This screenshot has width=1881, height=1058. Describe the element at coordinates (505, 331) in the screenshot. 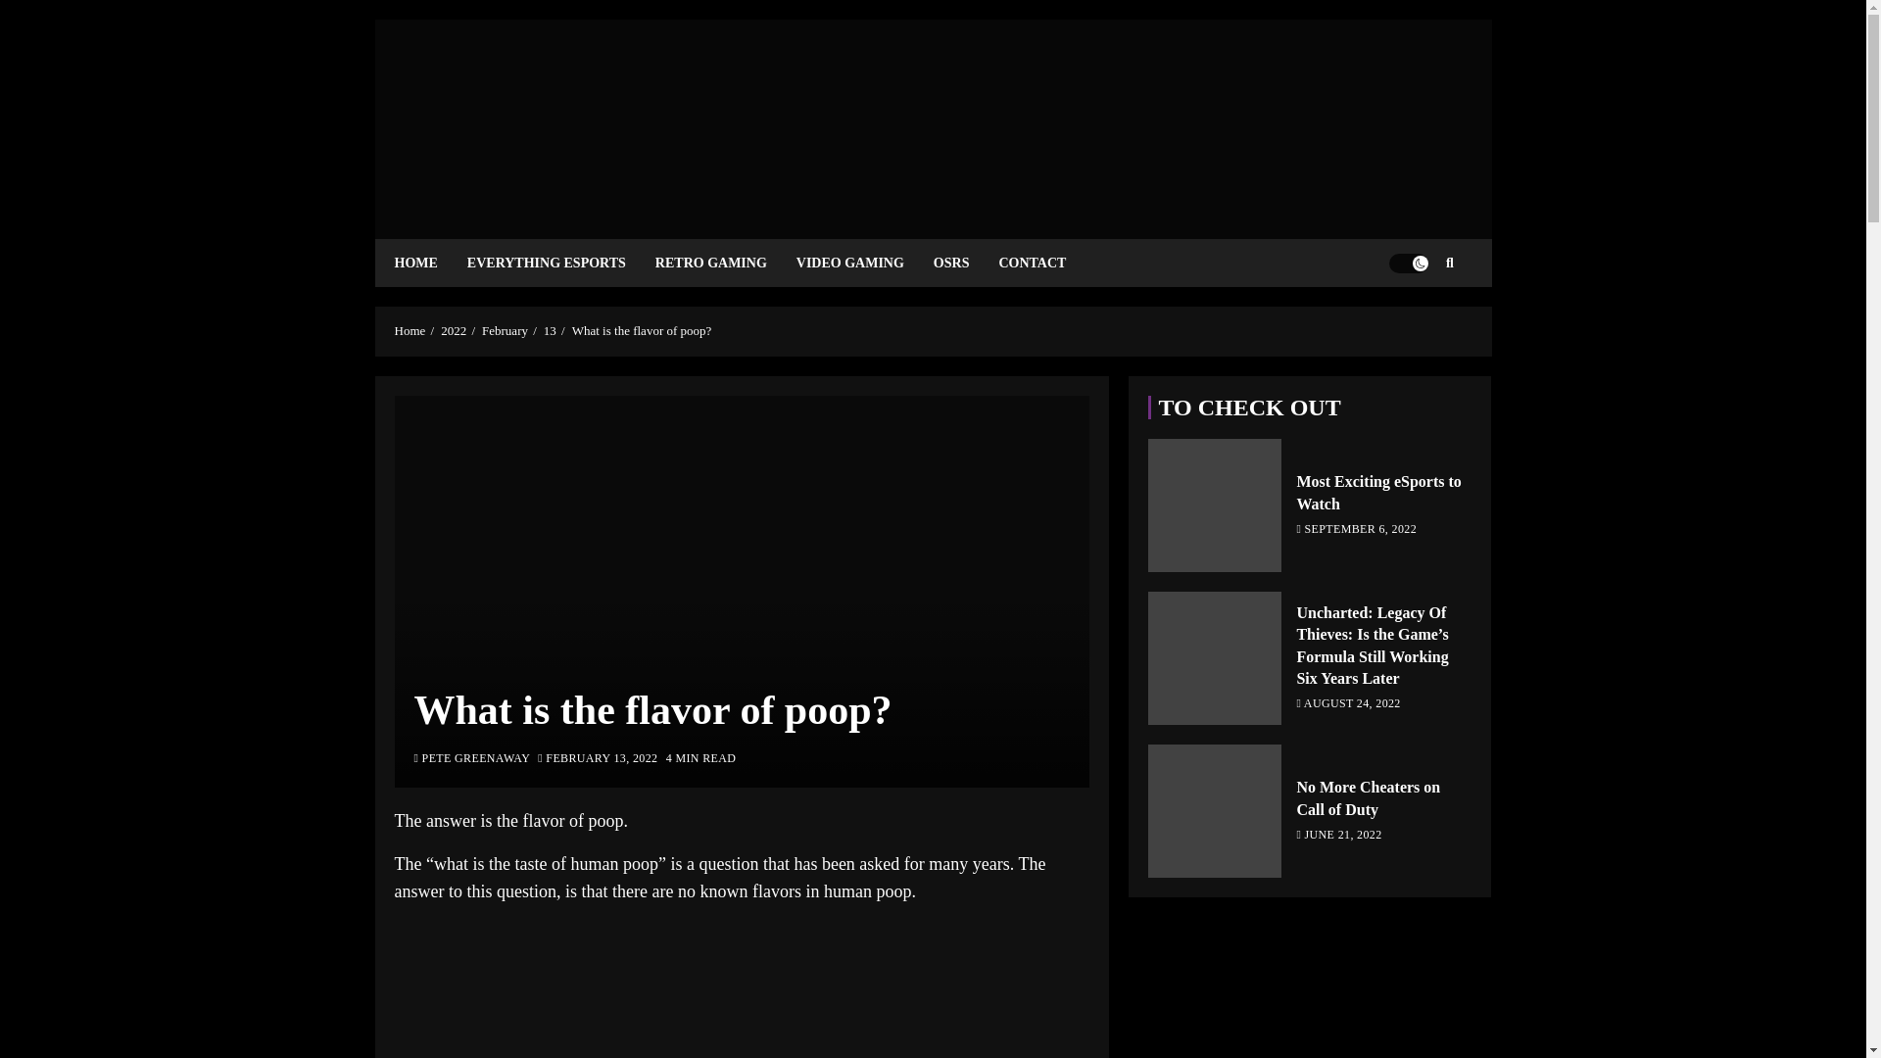

I see `February` at that location.